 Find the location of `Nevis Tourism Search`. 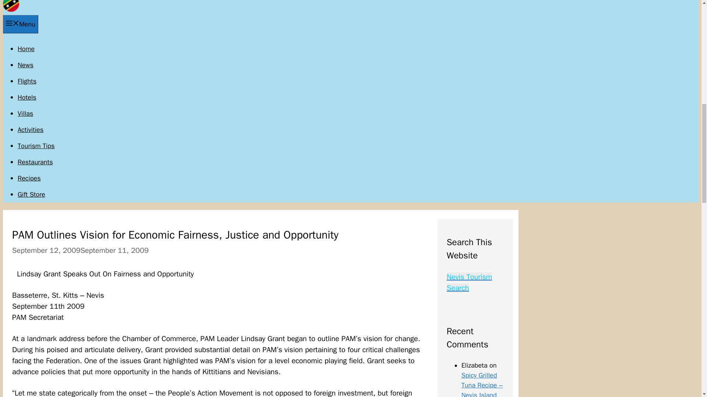

Nevis Tourism Search is located at coordinates (469, 282).